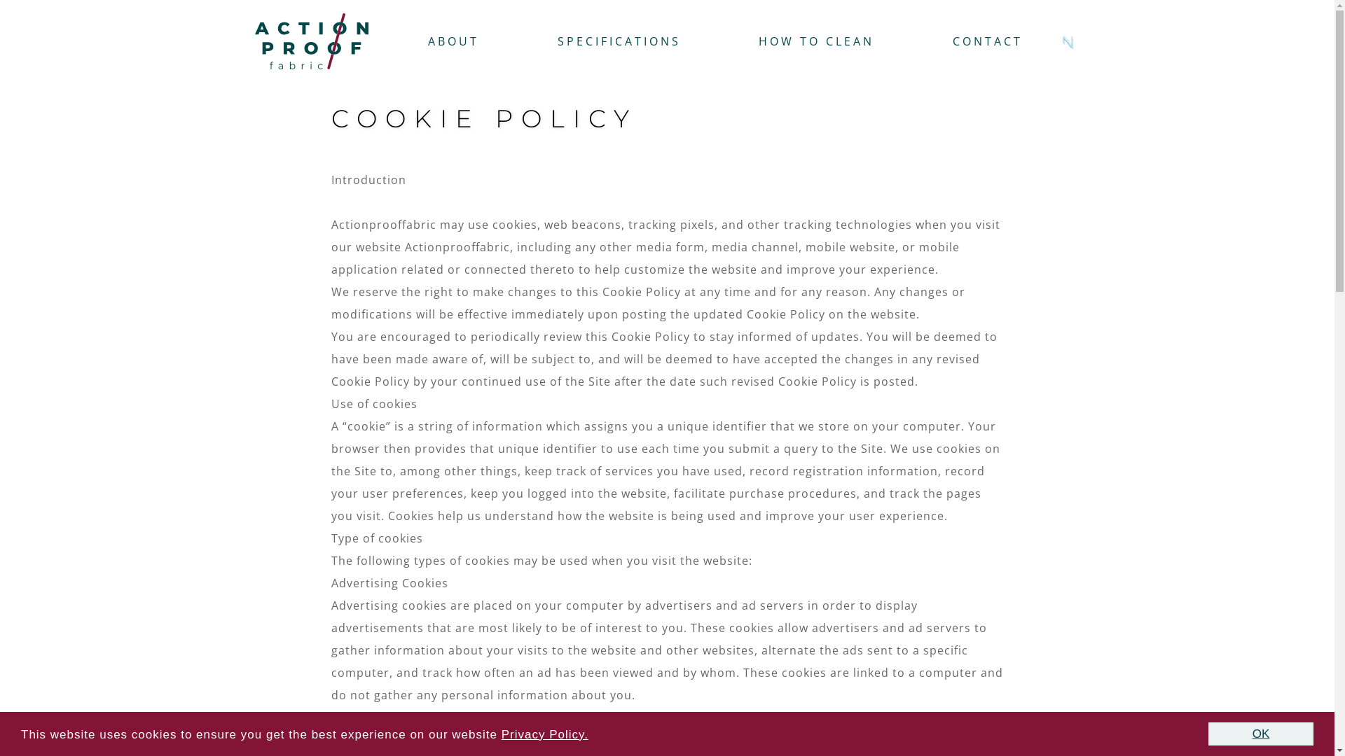  What do you see at coordinates (667, 0) in the screenshot?
I see `Skip to main content` at bounding box center [667, 0].